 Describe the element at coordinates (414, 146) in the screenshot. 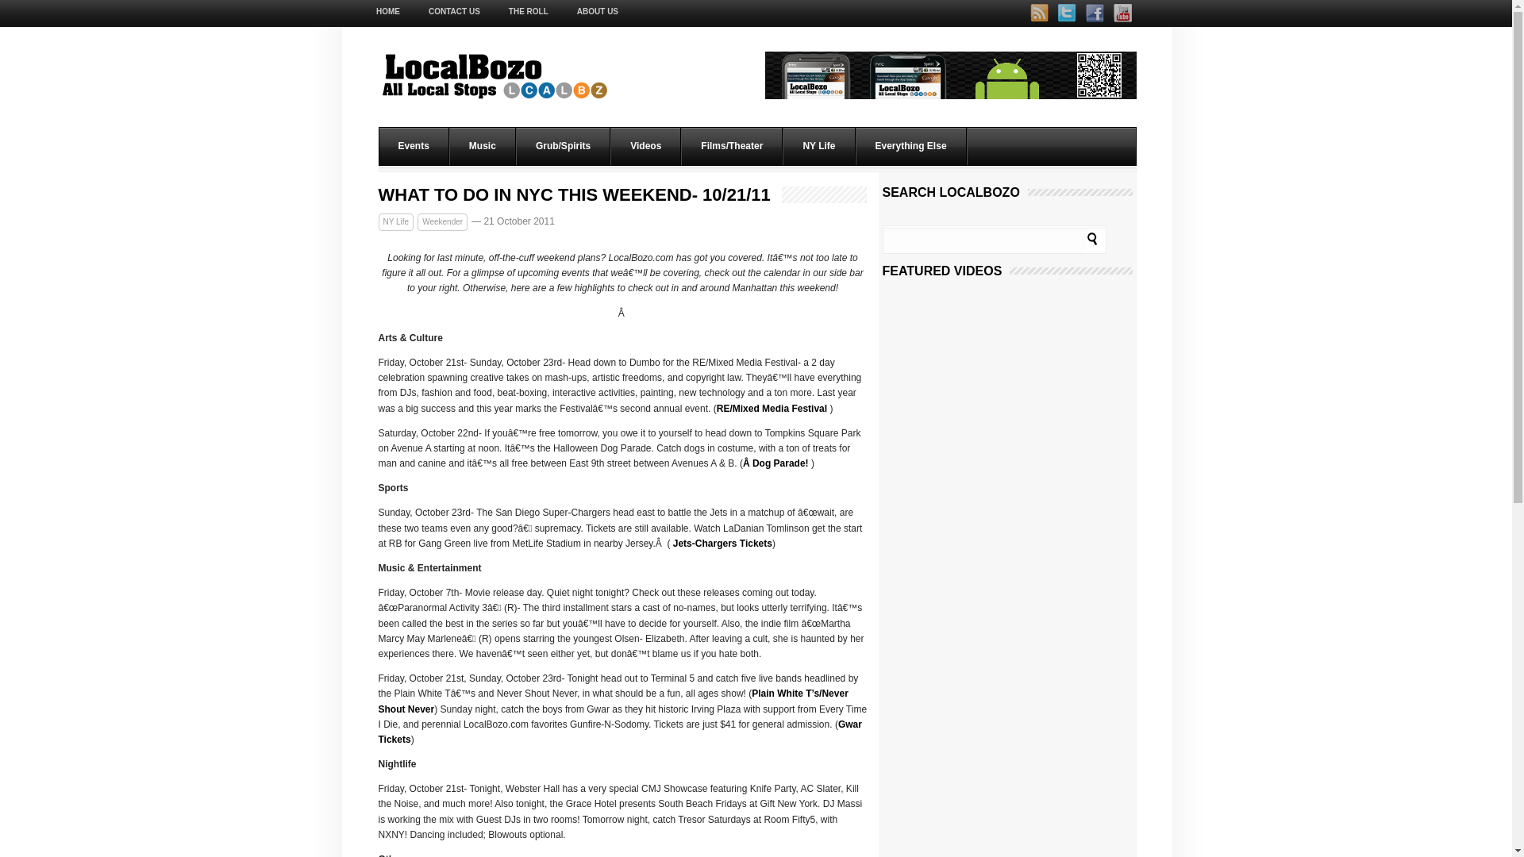

I see `Events` at that location.